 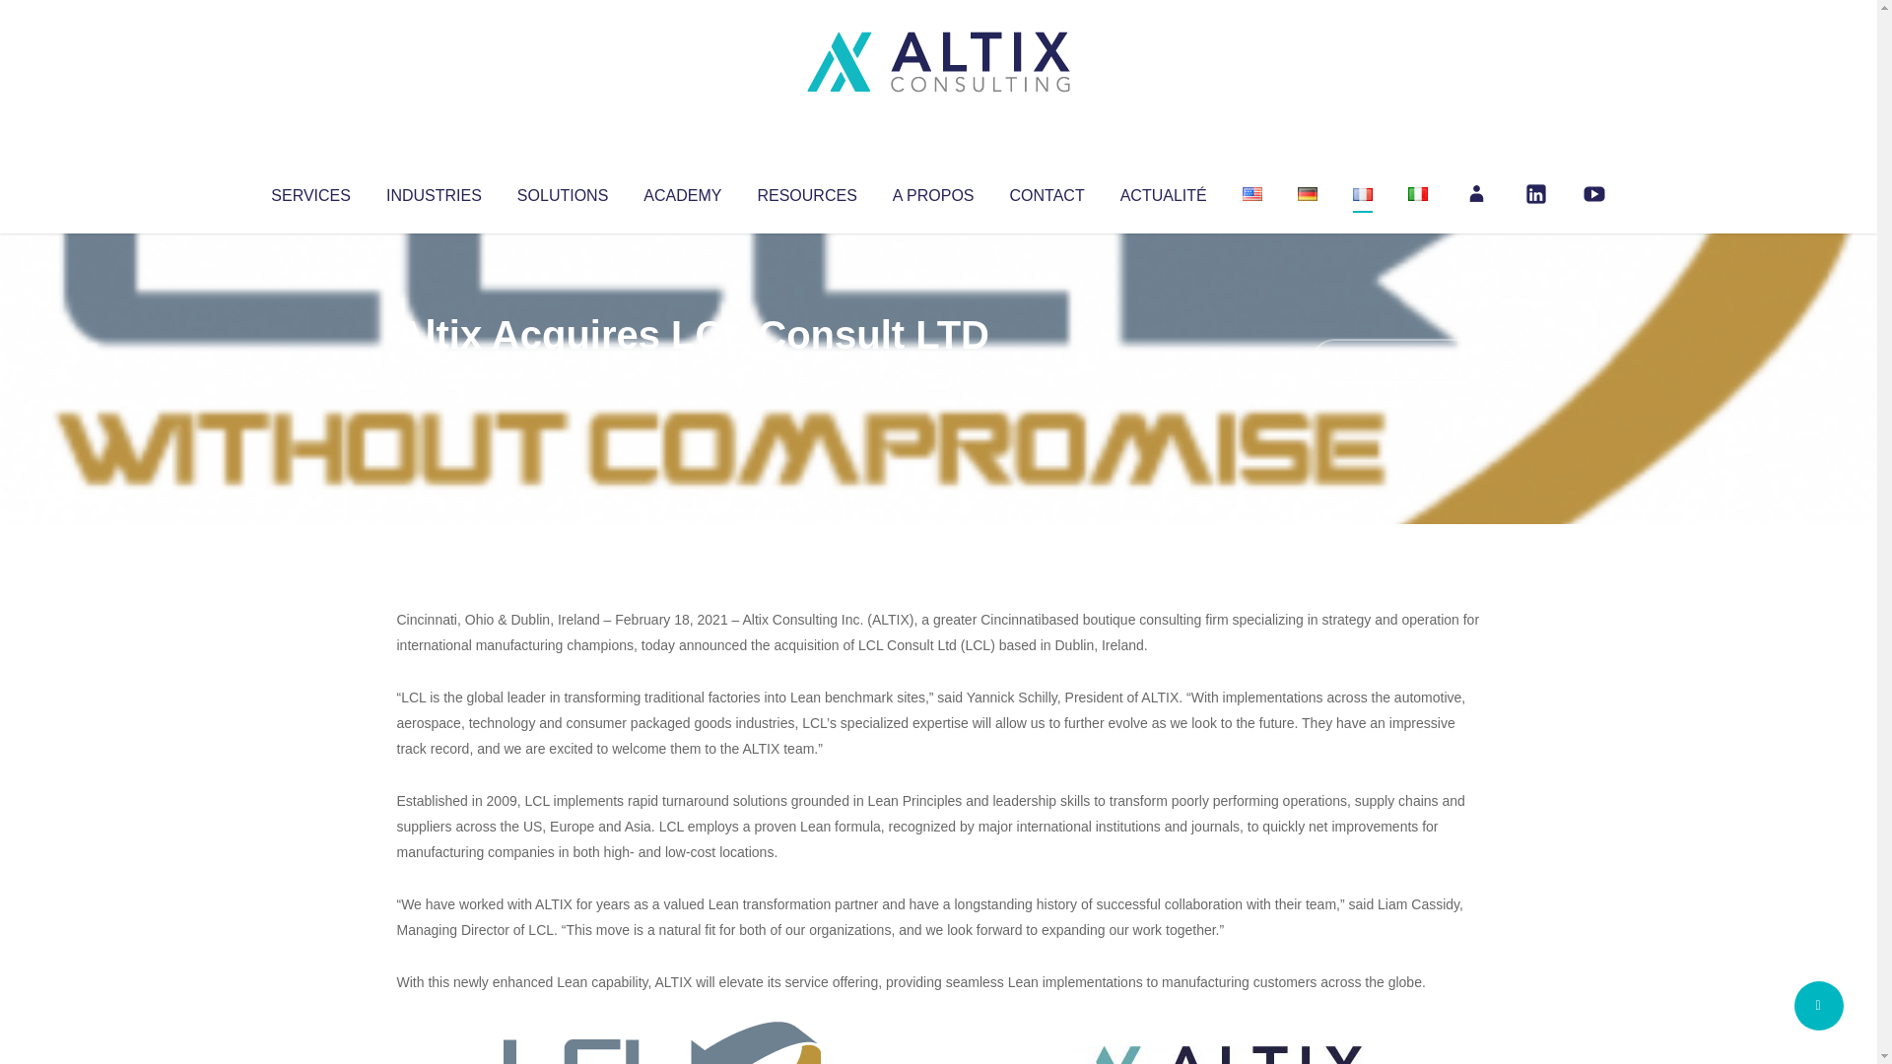 I want to click on INDUSTRIES, so click(x=434, y=191).